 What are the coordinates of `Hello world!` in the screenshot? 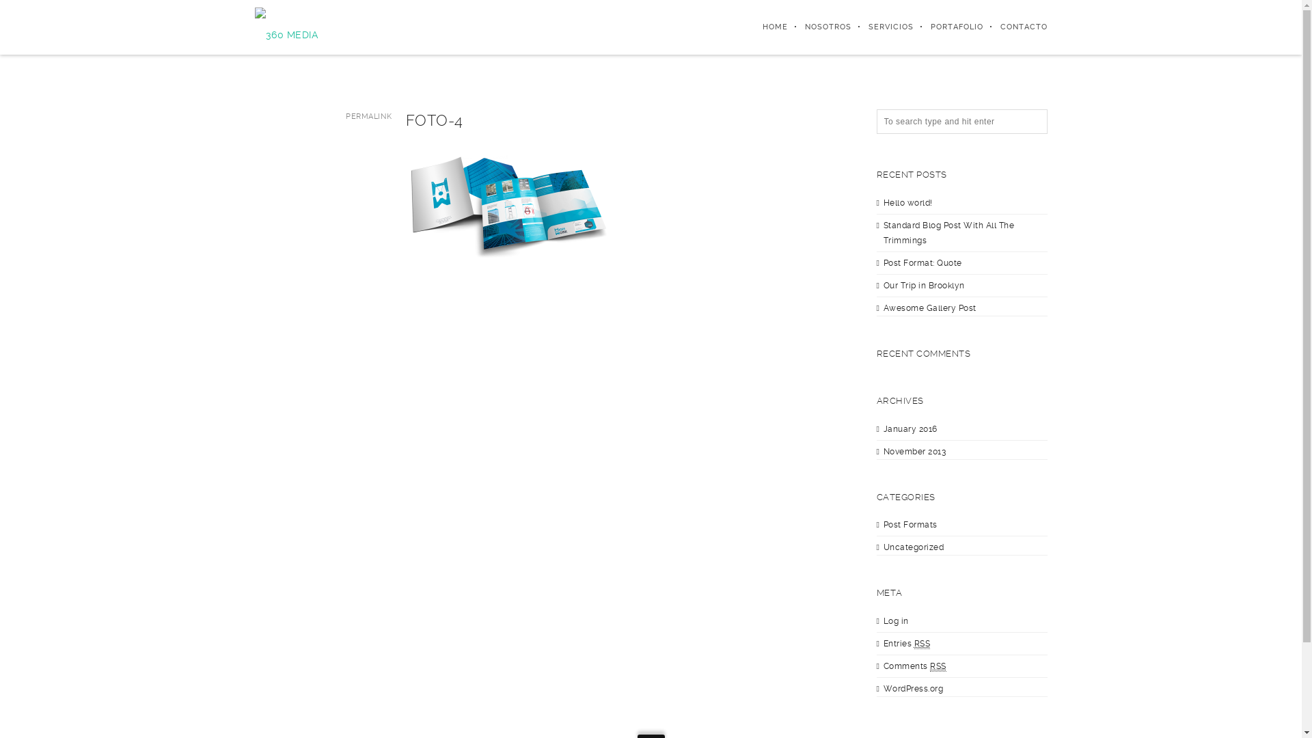 It's located at (907, 203).